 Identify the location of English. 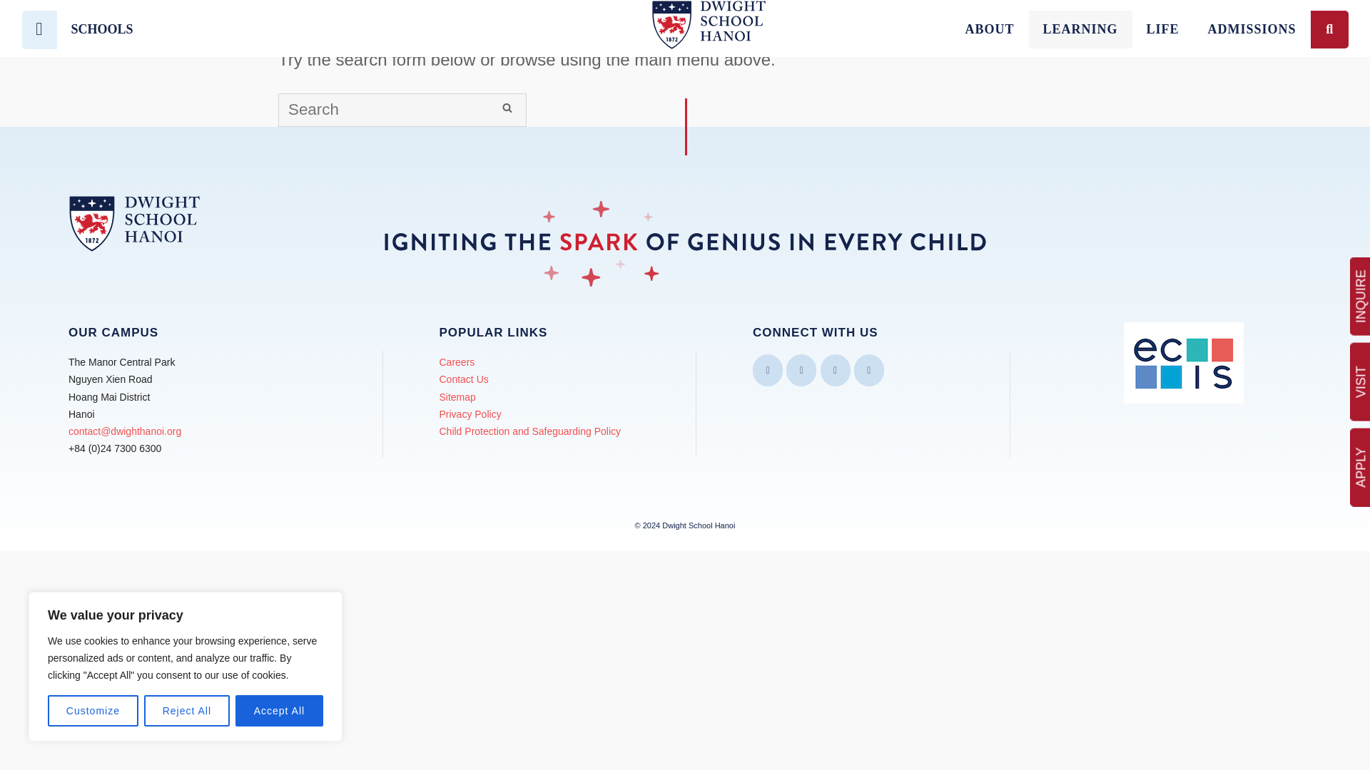
(39, 30).